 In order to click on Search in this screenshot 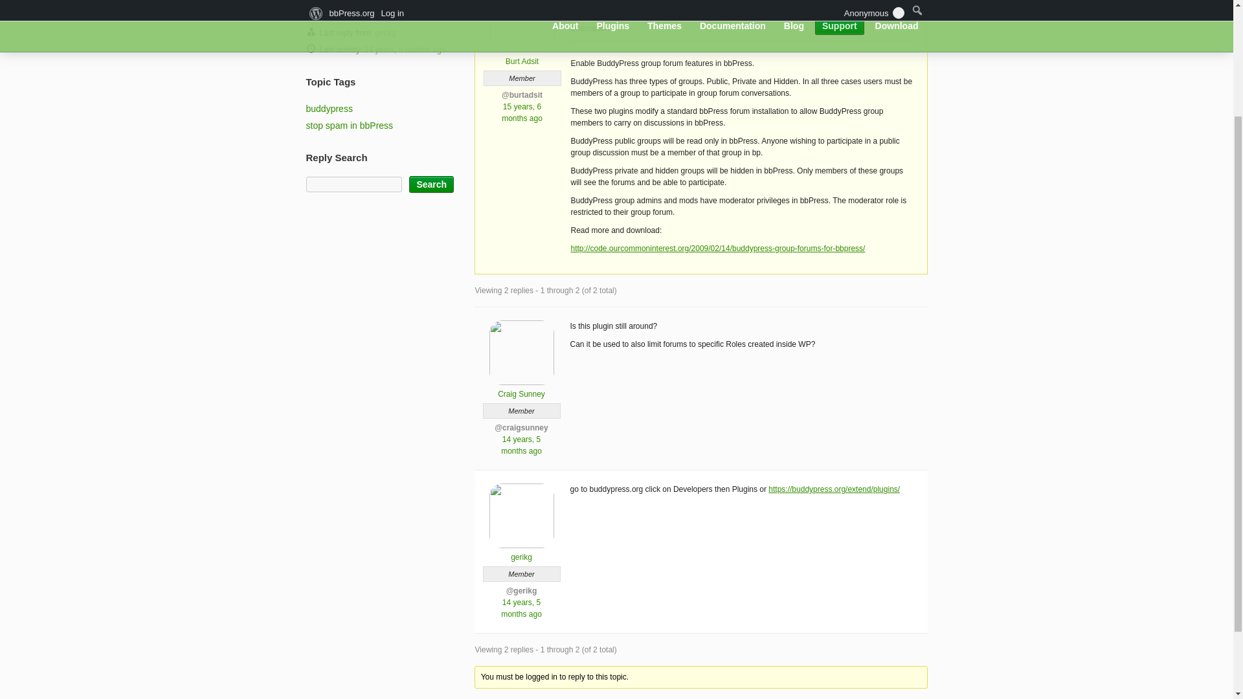, I will do `click(431, 184)`.